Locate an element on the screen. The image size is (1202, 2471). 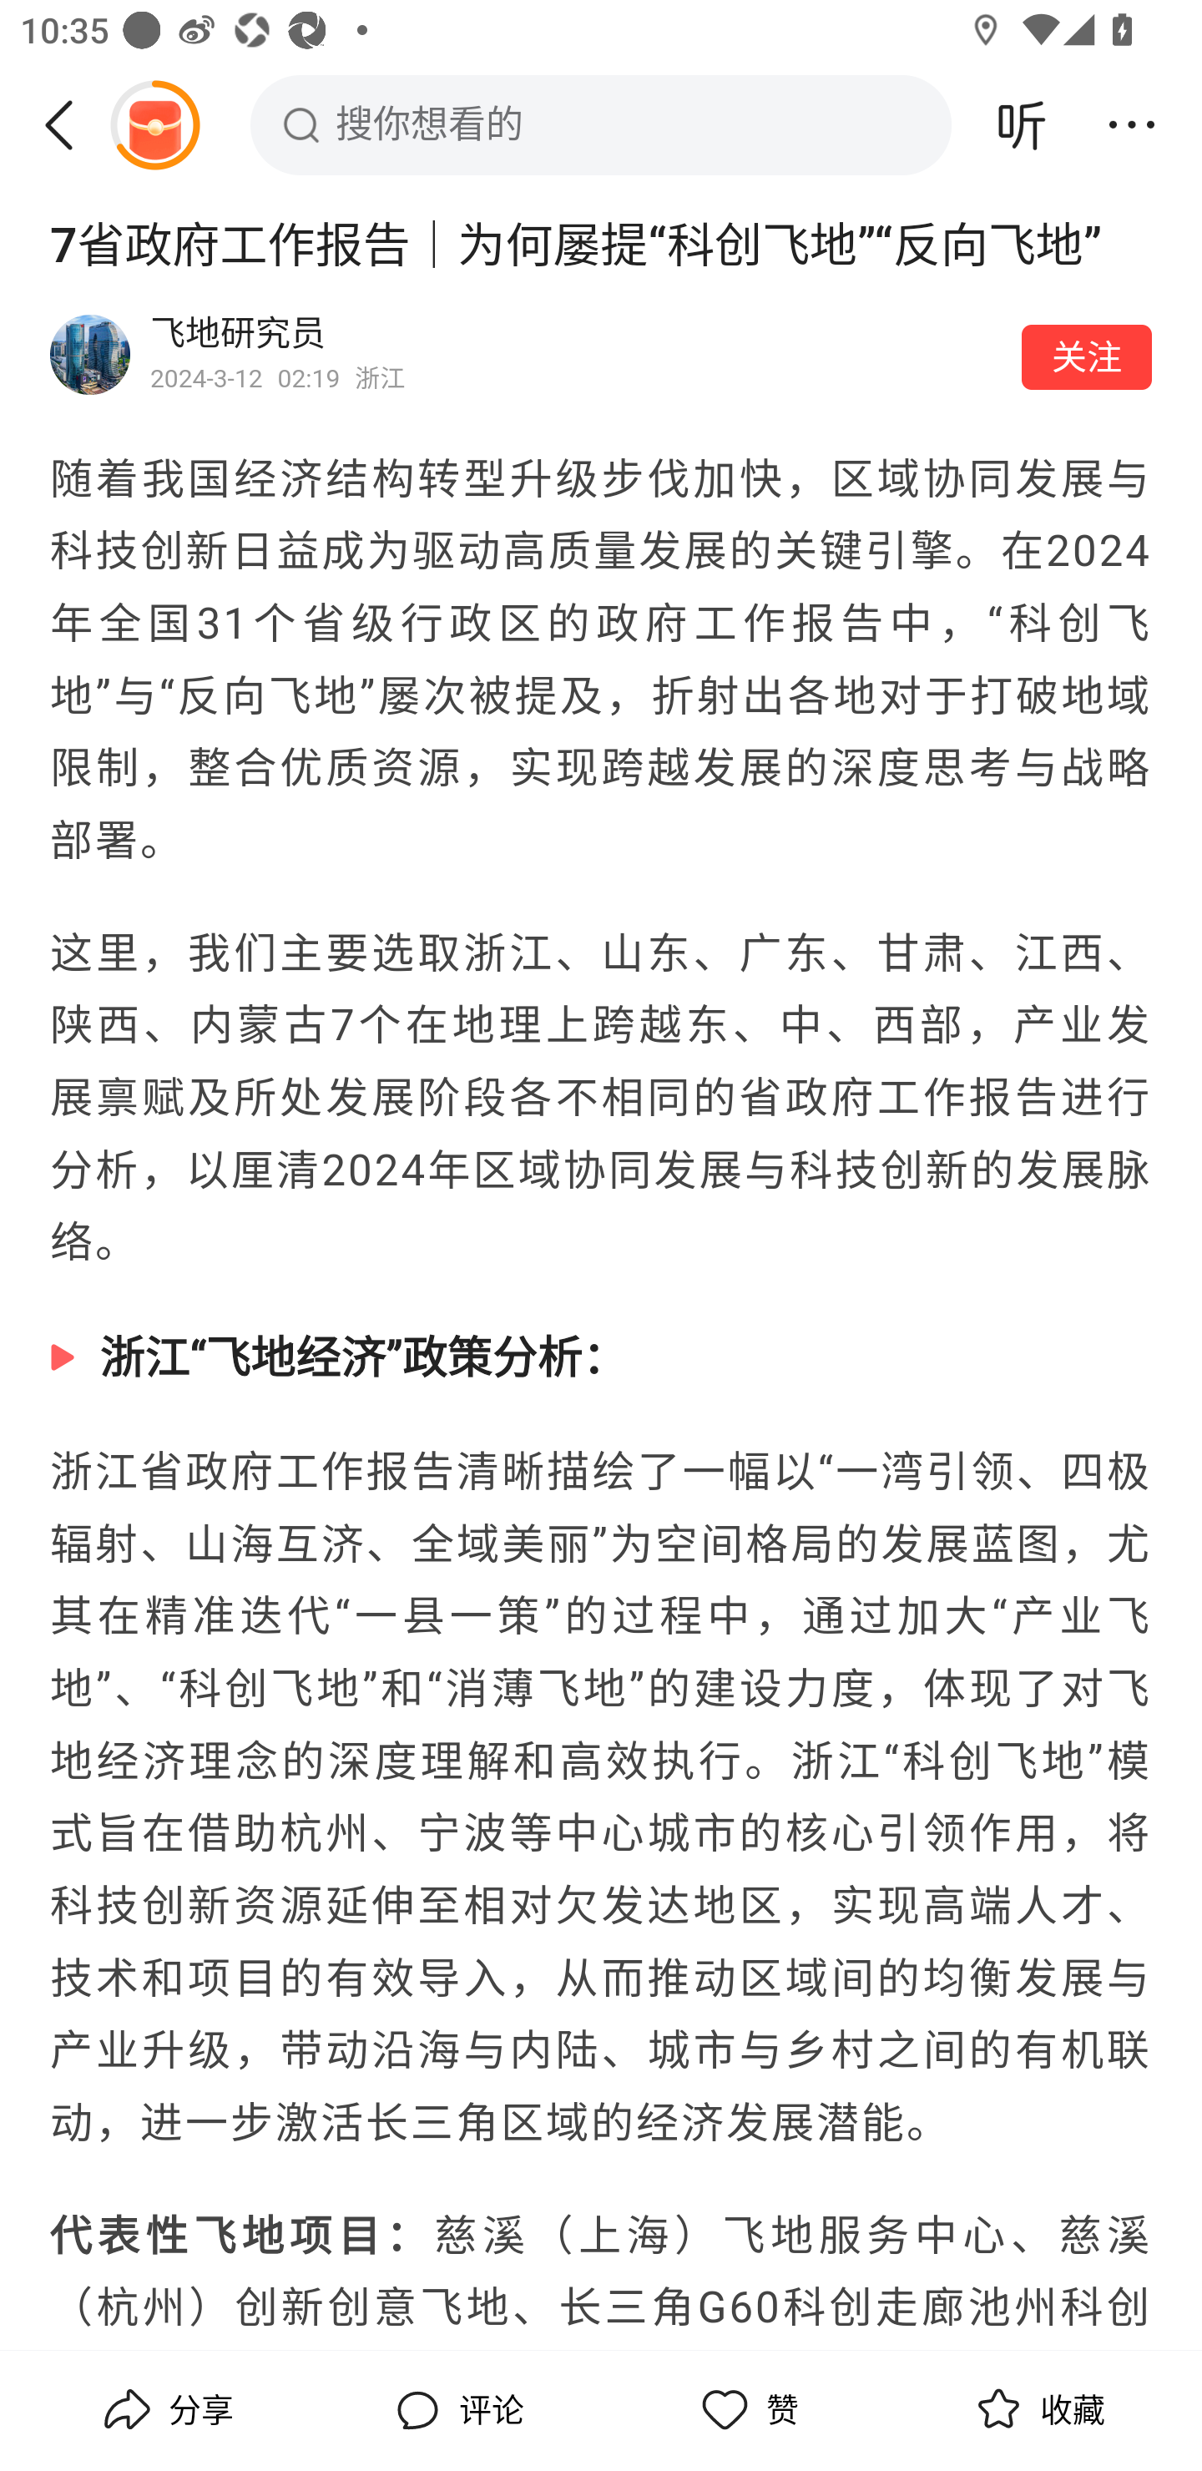
阅读赚金币 is located at coordinates (154, 124).